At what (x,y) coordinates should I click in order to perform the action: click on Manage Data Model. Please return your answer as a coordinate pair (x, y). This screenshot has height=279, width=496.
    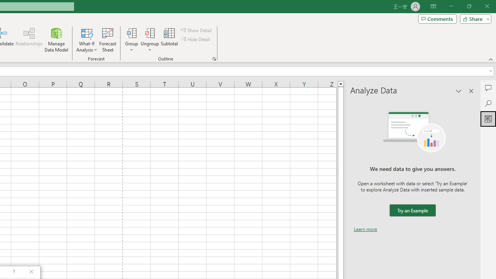
    Looking at the image, I should click on (57, 40).